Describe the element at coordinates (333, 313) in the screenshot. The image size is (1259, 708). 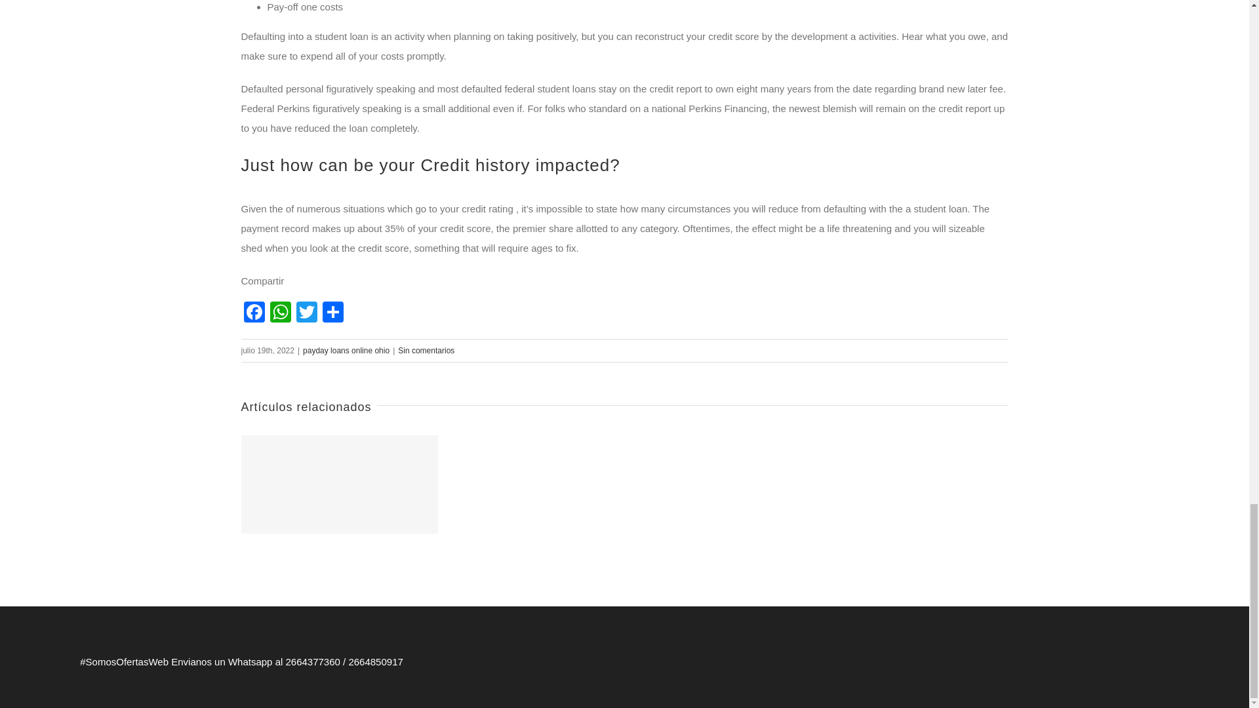
I see `Compartir` at that location.